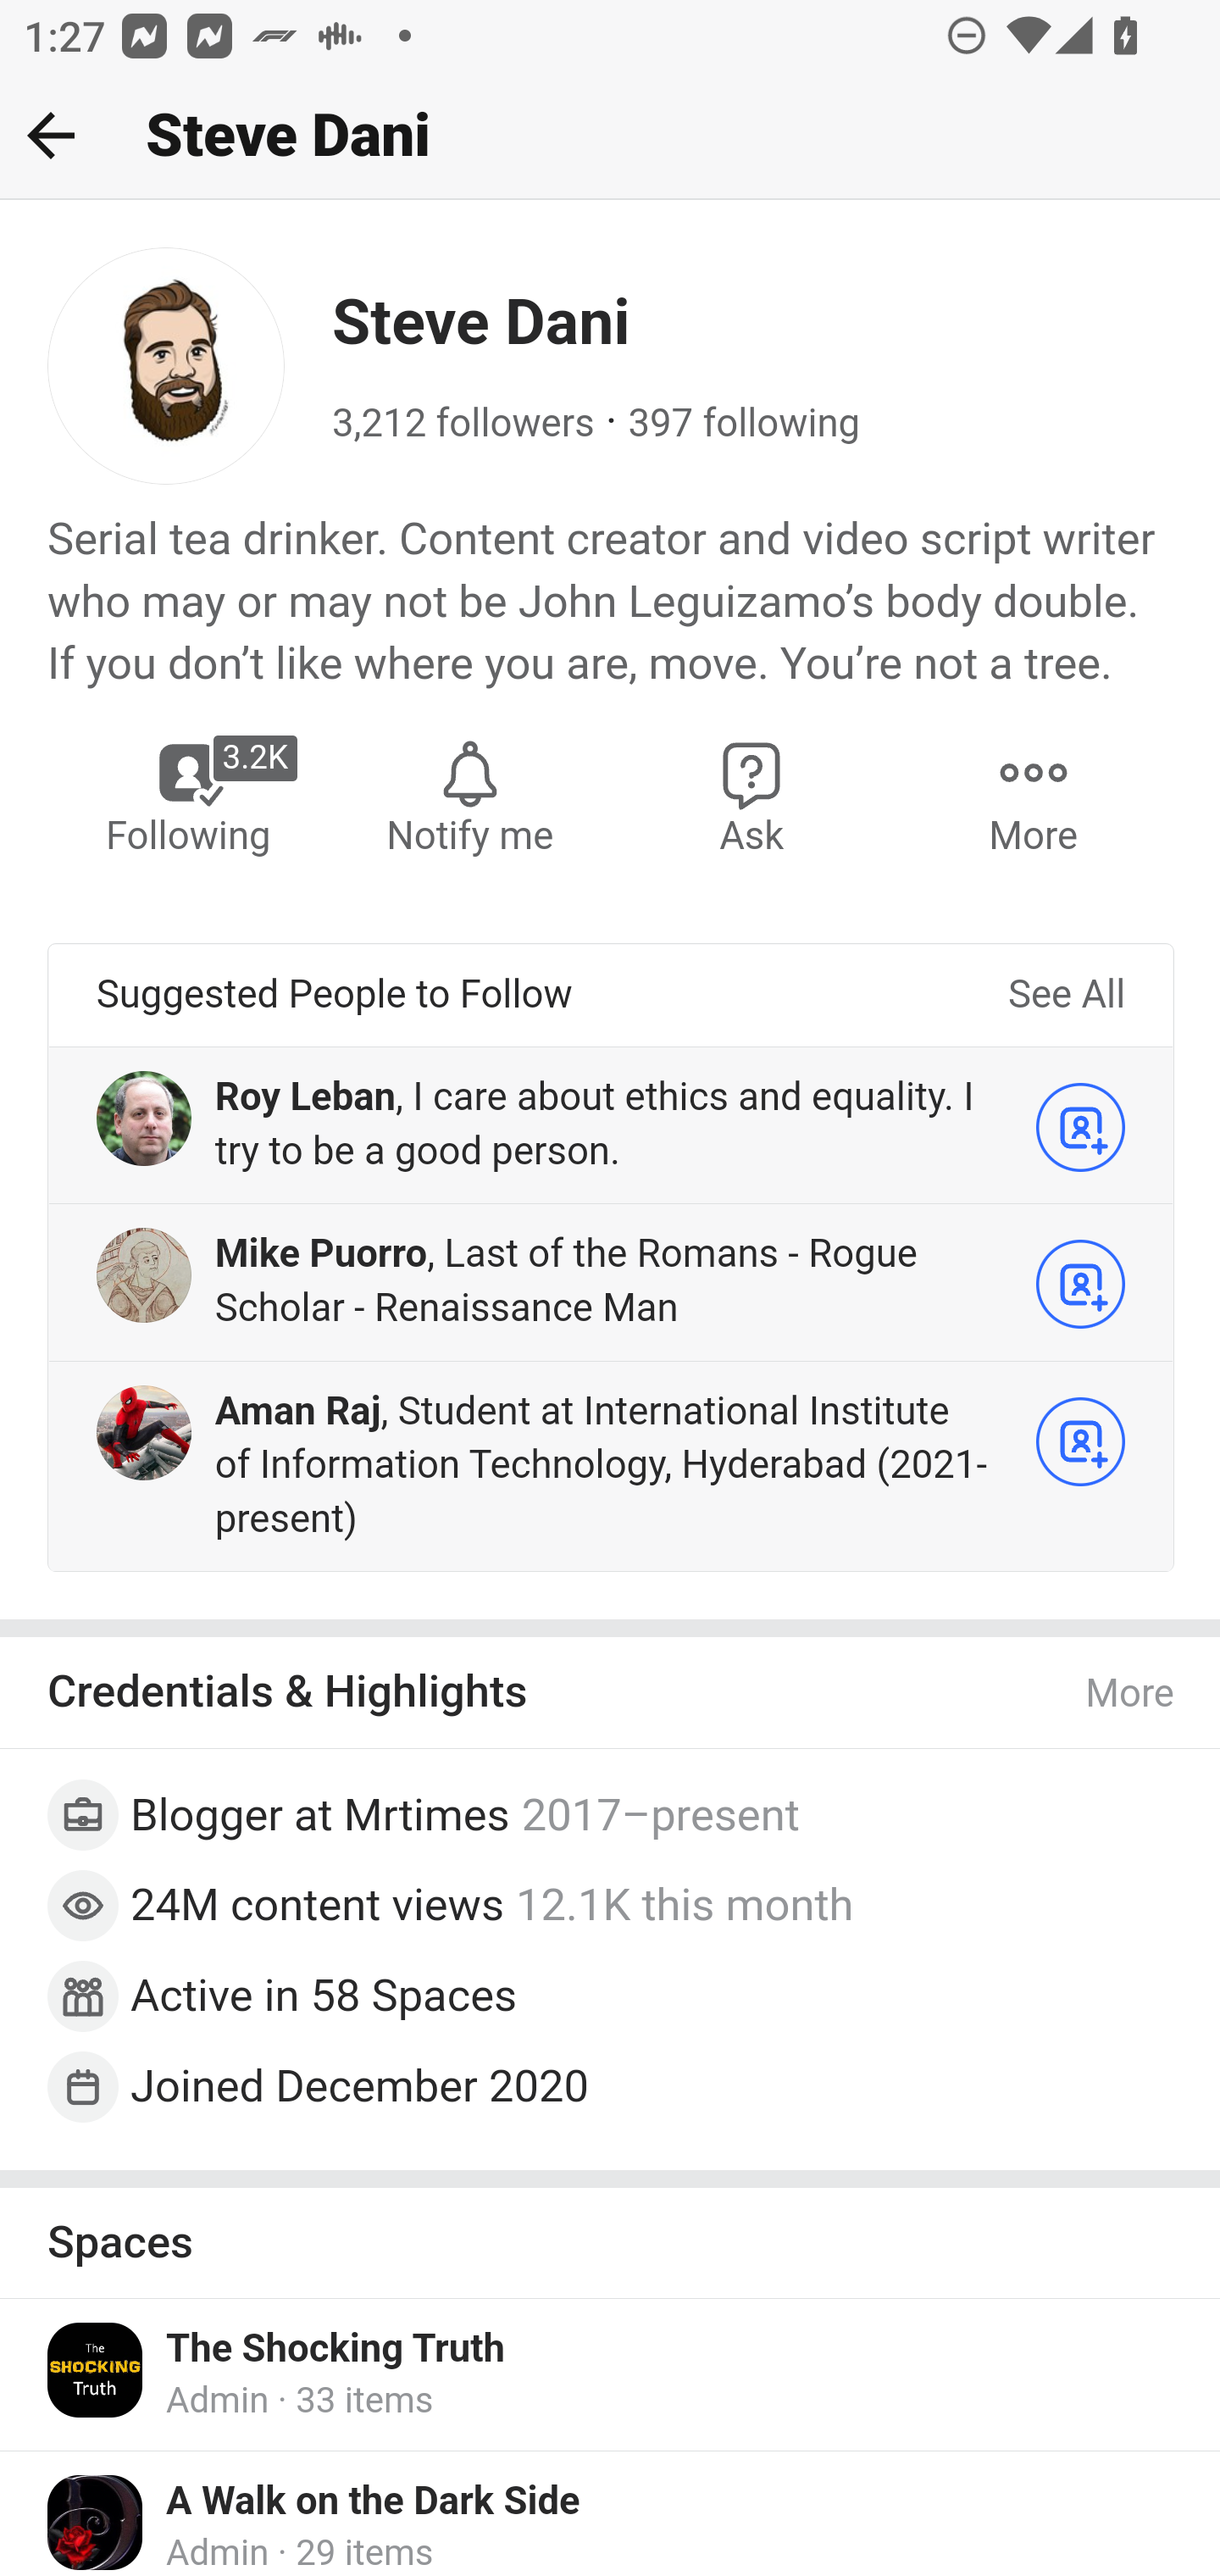  Describe the element at coordinates (305, 1096) in the screenshot. I see `Roy Leban` at that location.